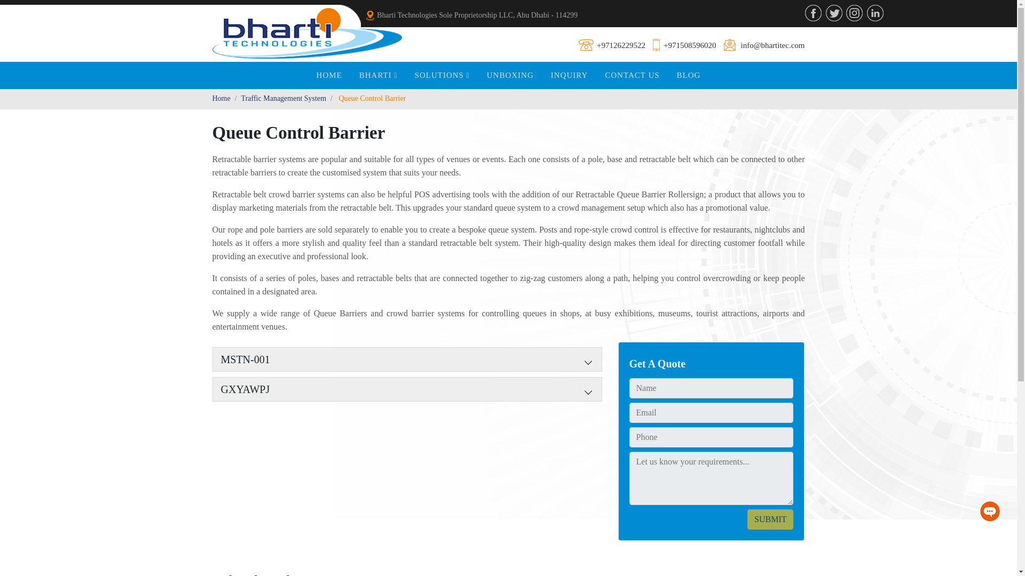  I want to click on CONTACT US, so click(632, 75).